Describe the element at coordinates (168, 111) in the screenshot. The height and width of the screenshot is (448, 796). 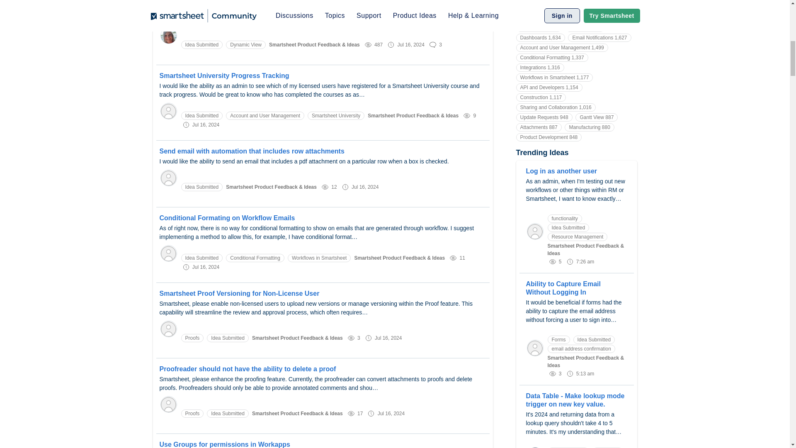
I see `MattC1989` at that location.